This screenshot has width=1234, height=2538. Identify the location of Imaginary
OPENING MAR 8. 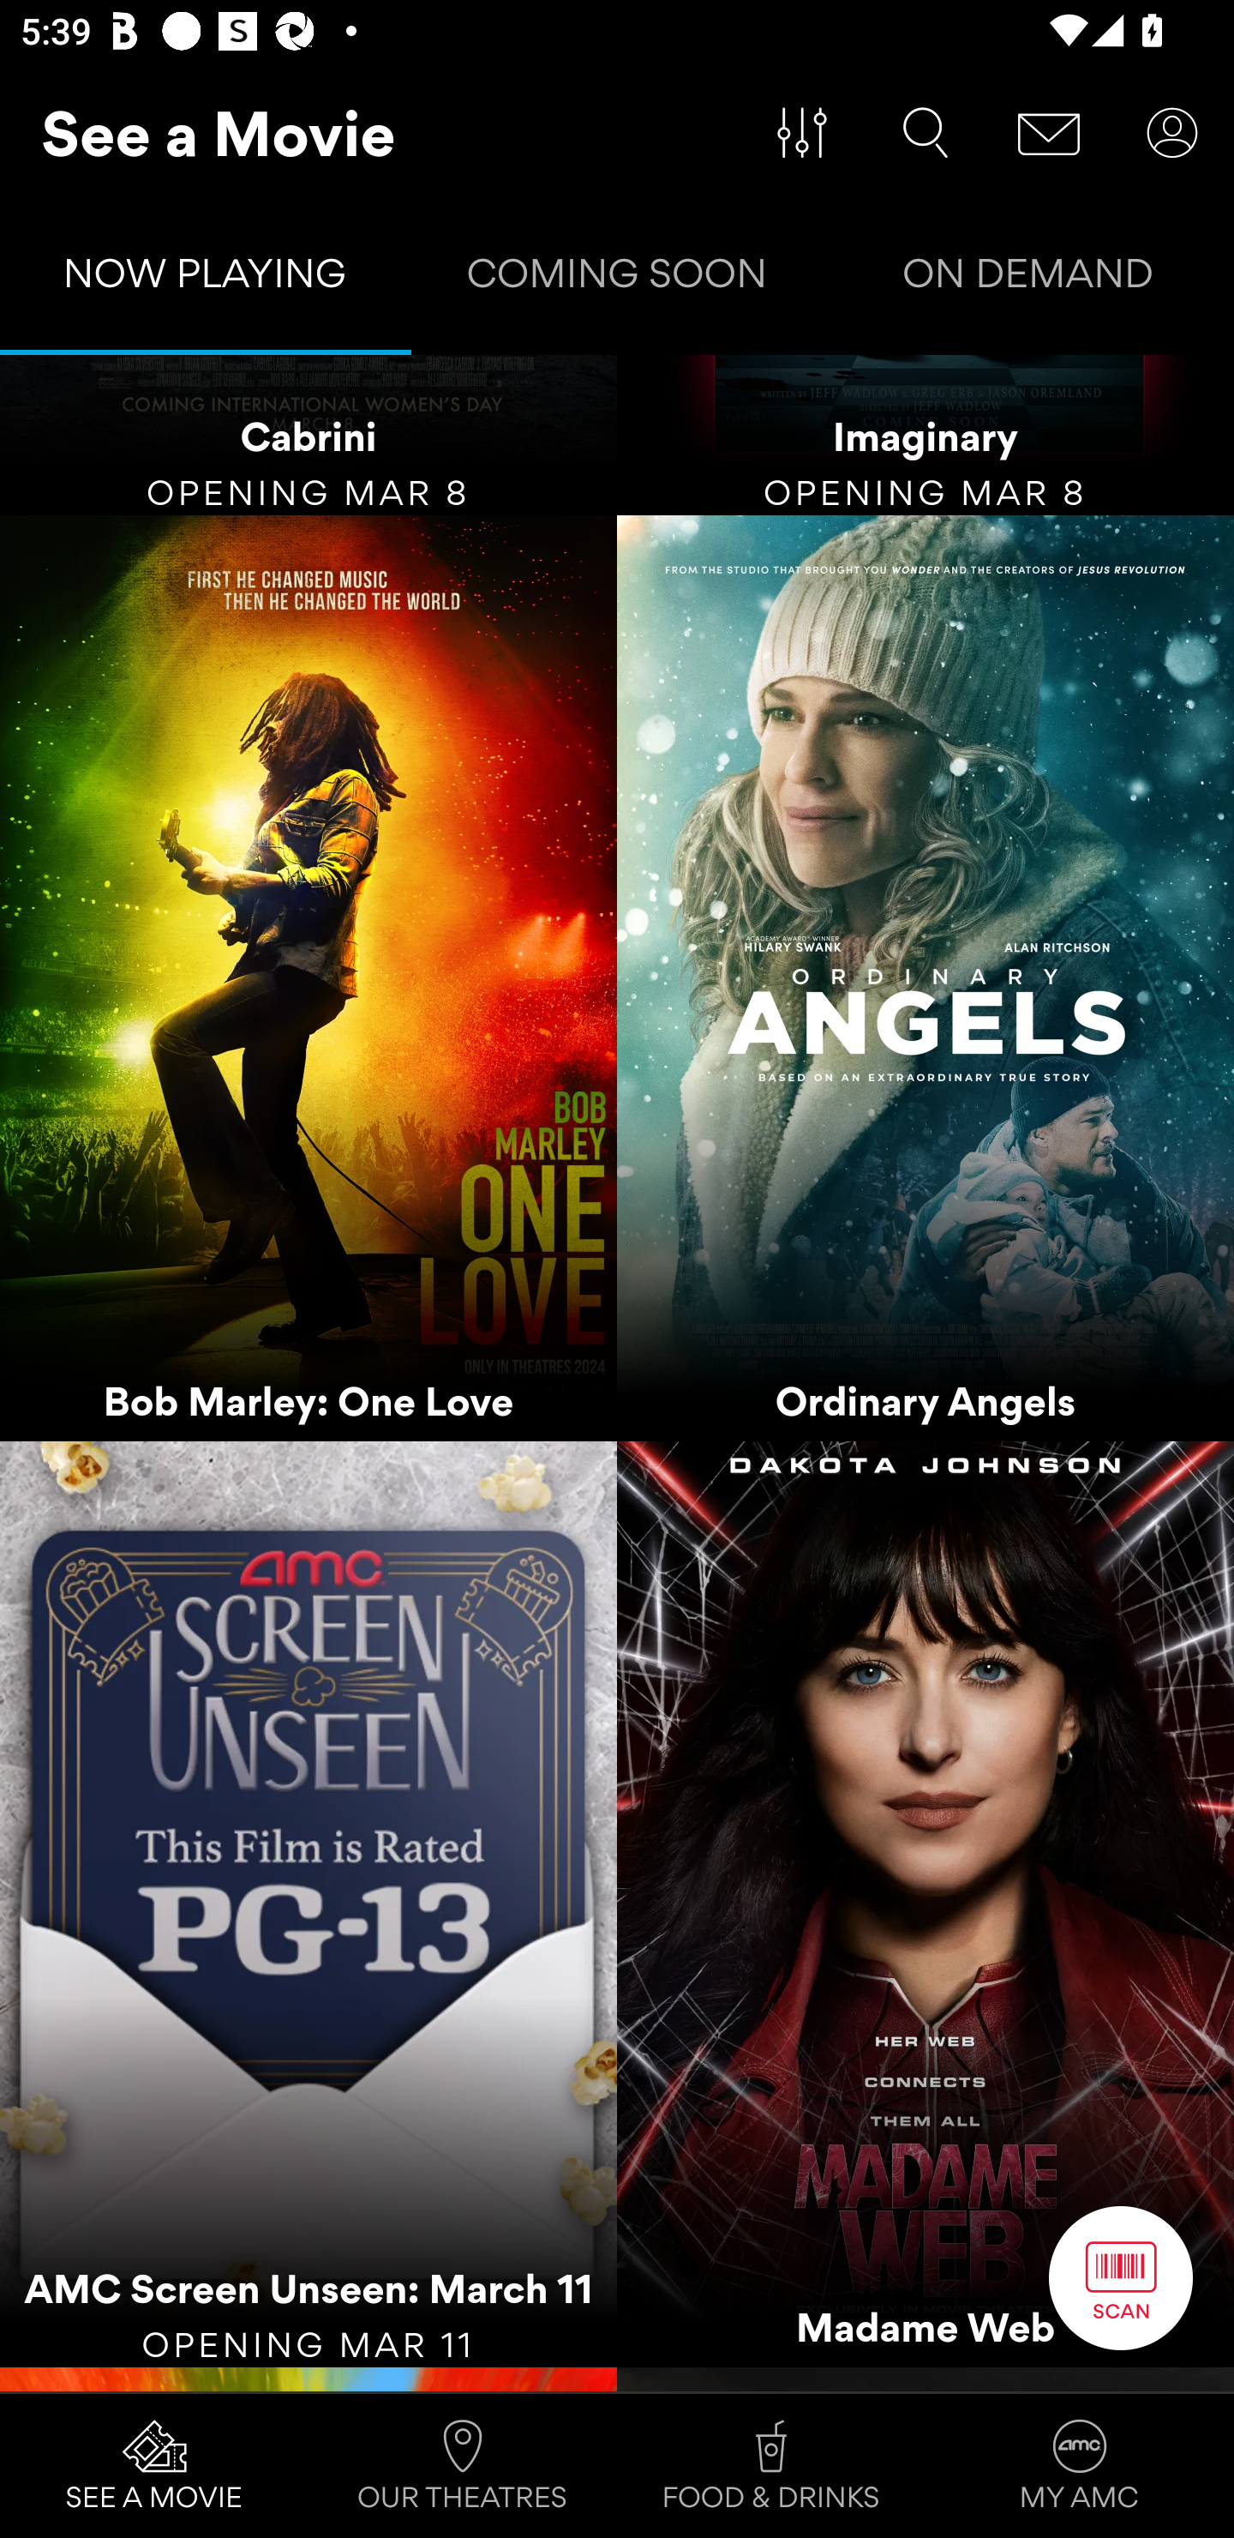
(925, 435).